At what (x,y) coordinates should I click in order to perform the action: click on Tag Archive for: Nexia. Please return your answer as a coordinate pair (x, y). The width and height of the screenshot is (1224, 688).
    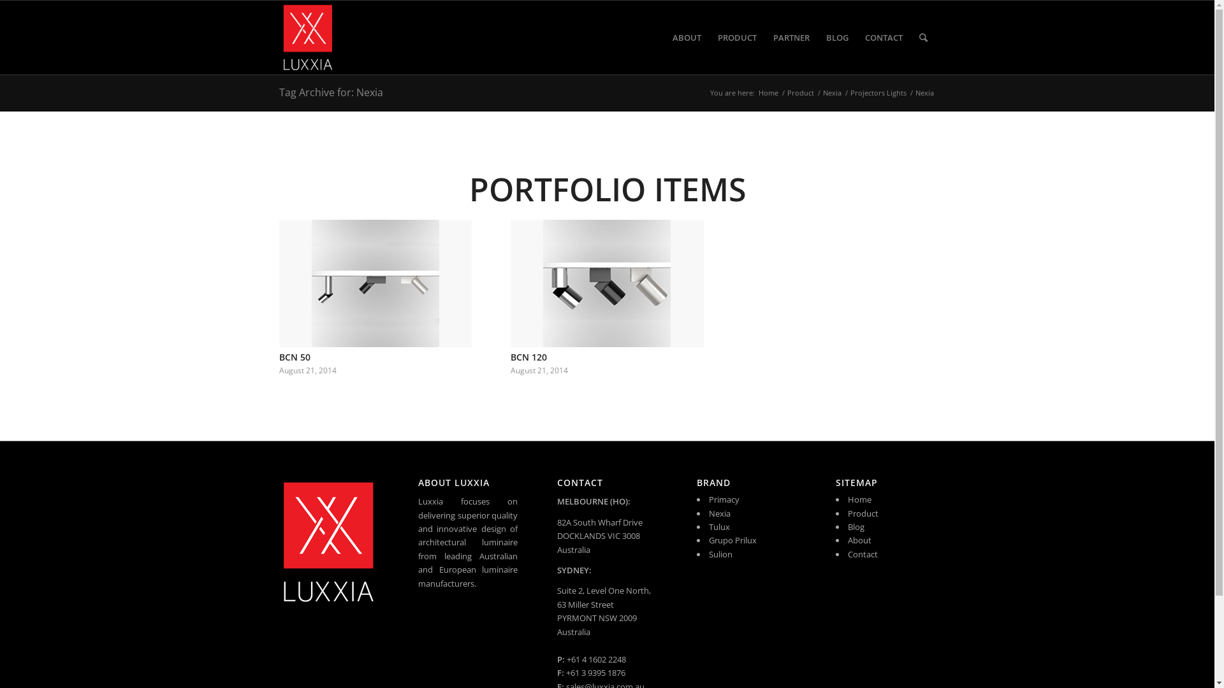
    Looking at the image, I should click on (331, 92).